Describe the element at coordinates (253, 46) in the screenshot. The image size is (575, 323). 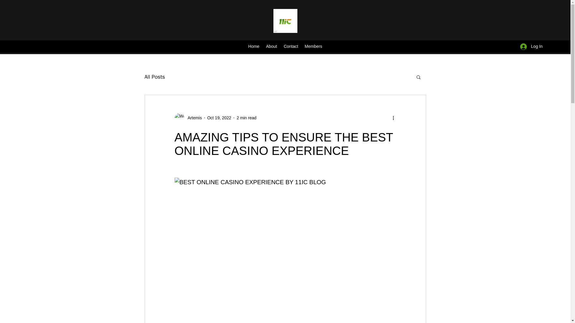
I see `Home` at that location.